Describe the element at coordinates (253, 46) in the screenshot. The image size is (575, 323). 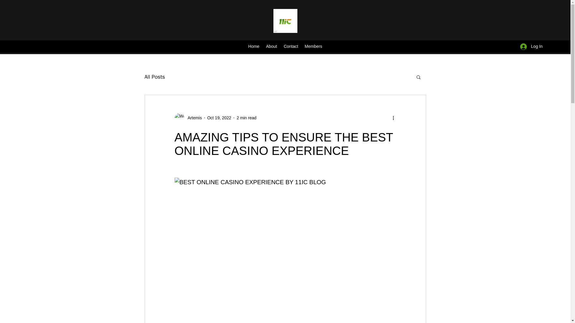
I see `Home` at that location.